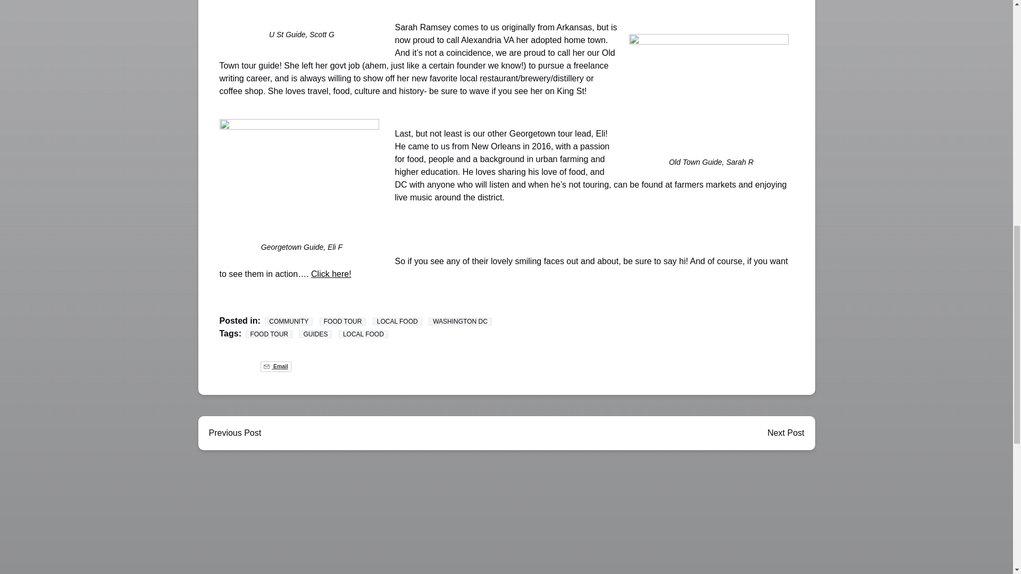 This screenshot has width=1021, height=574. What do you see at coordinates (269, 334) in the screenshot?
I see `FOOD TOUR` at bounding box center [269, 334].